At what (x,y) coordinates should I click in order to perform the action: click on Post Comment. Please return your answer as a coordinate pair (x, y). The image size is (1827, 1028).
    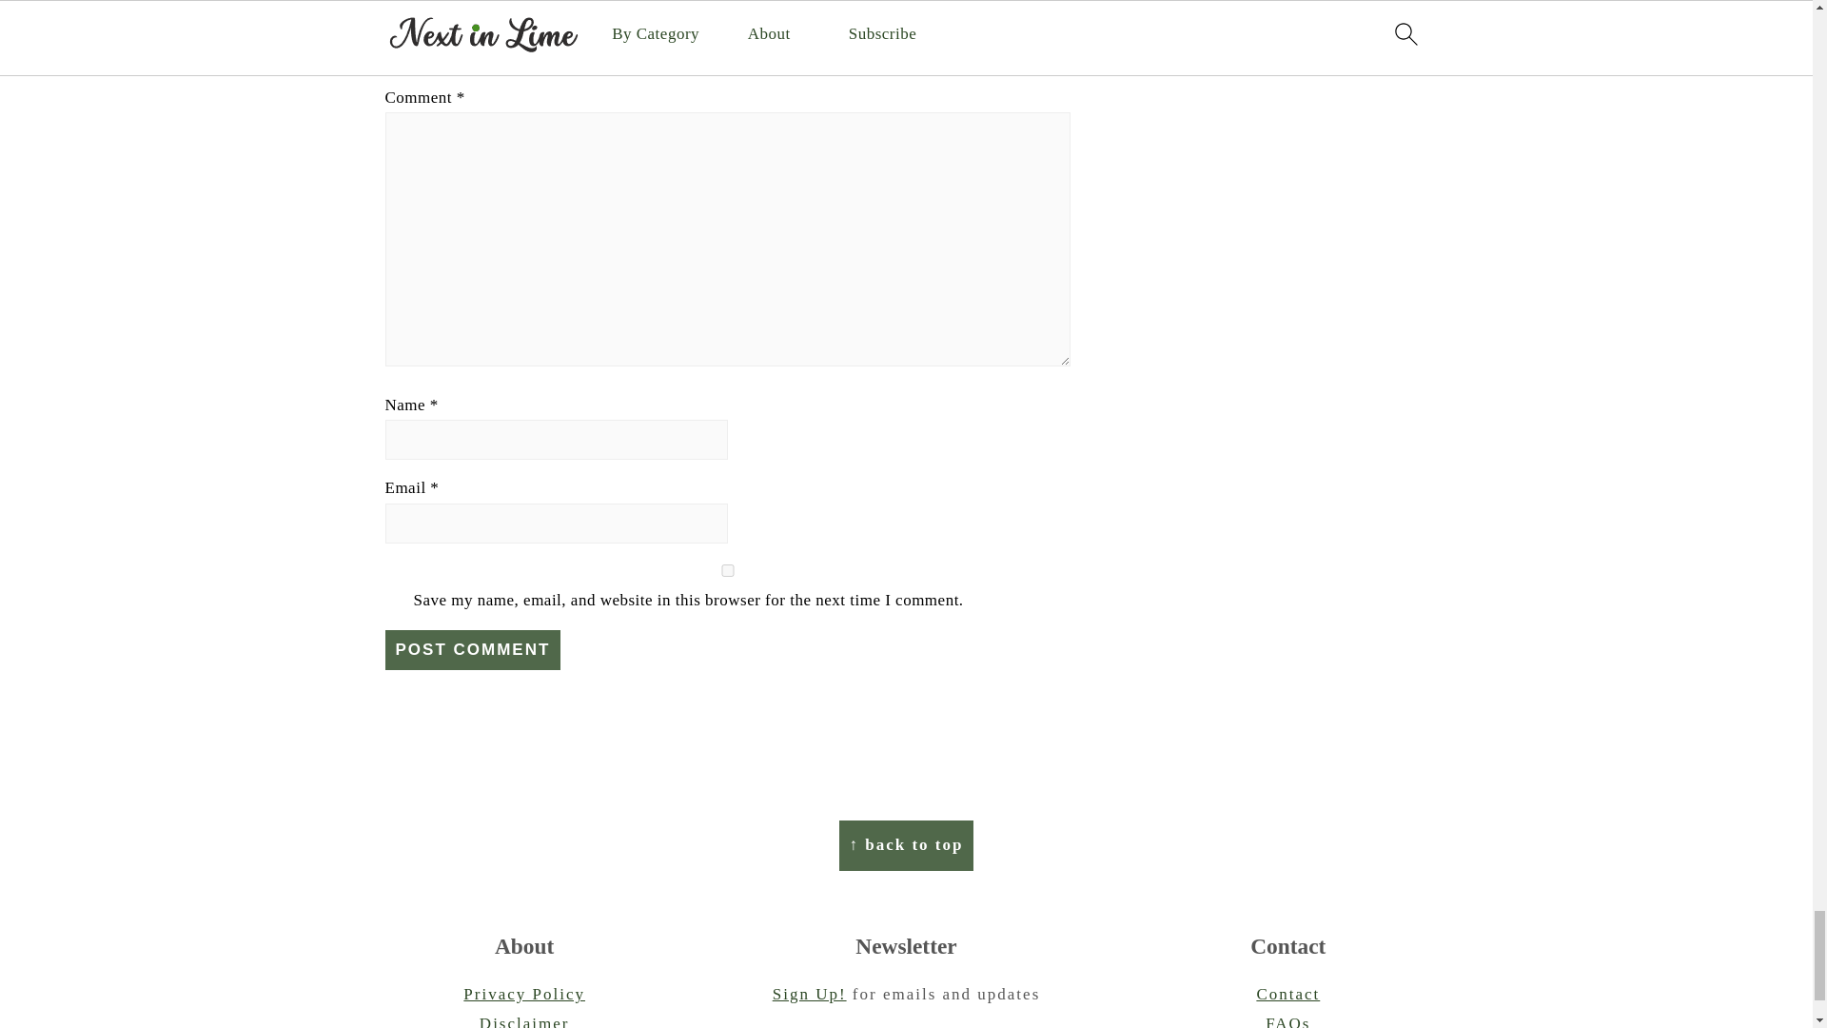
    Looking at the image, I should click on (472, 650).